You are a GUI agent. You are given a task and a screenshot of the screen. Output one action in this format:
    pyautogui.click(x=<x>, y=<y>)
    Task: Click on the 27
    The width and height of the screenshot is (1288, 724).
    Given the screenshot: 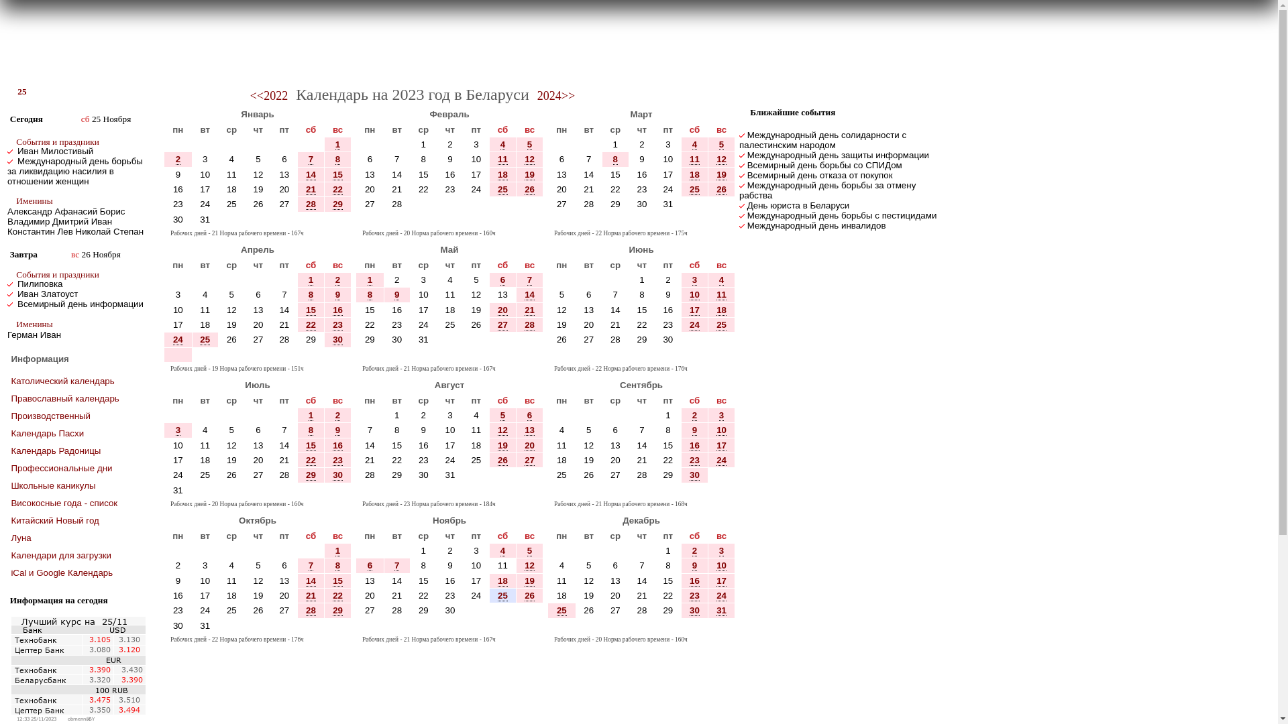 What is the action you would take?
    pyautogui.click(x=503, y=324)
    